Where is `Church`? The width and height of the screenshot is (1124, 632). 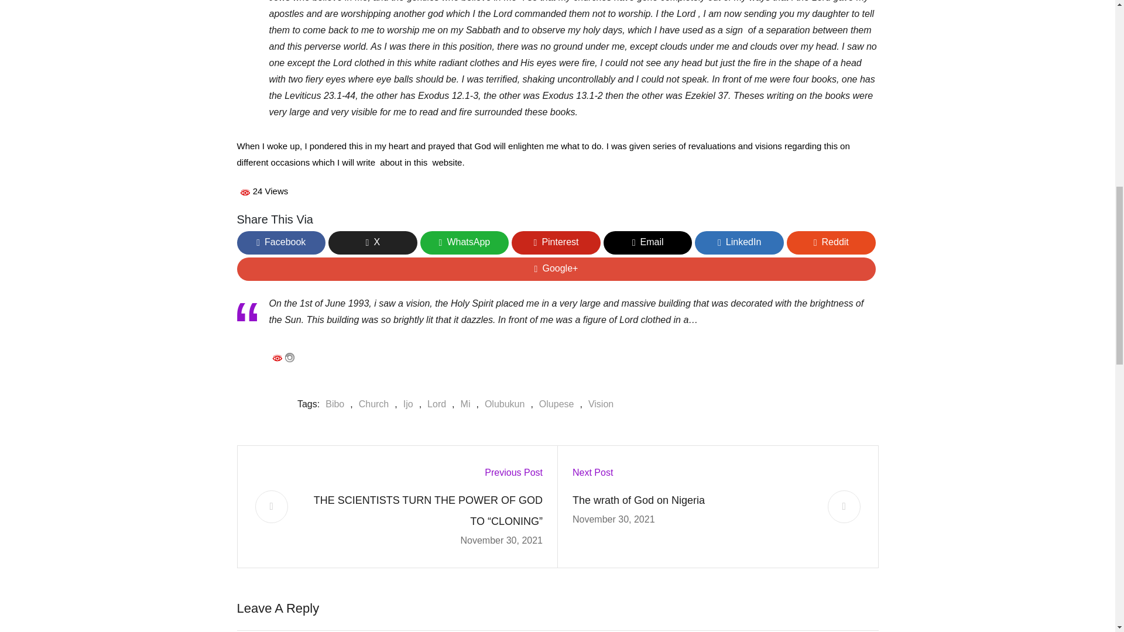
Church is located at coordinates (371, 404).